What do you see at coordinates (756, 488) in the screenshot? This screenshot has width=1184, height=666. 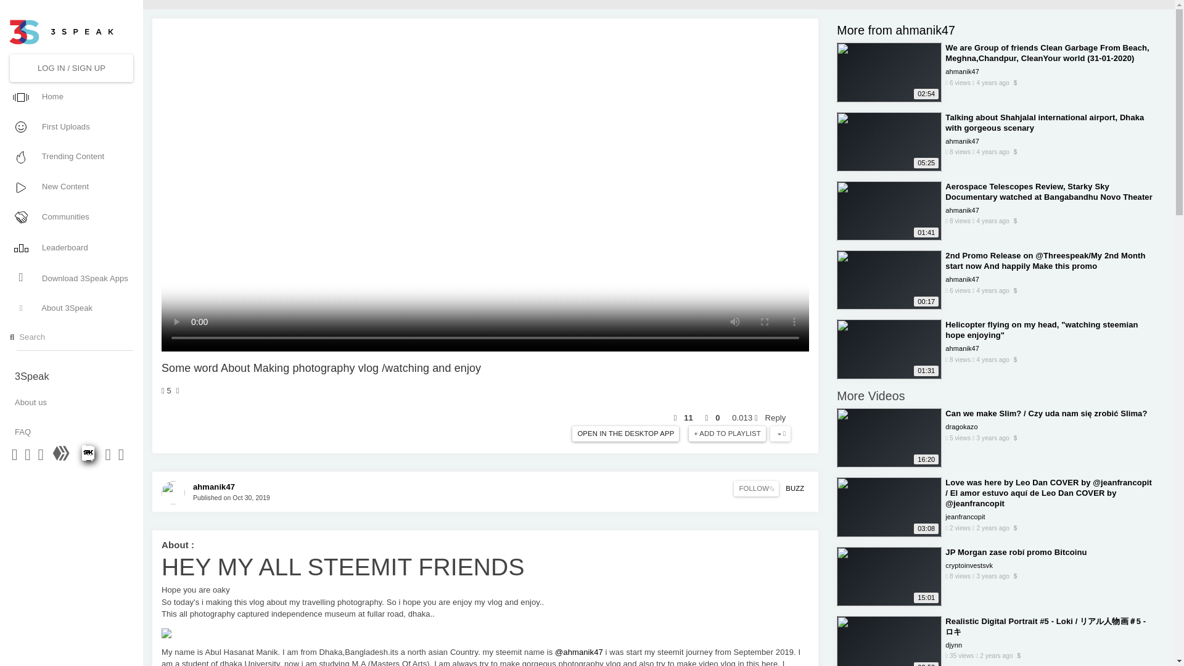 I see `FOLLOW` at bounding box center [756, 488].